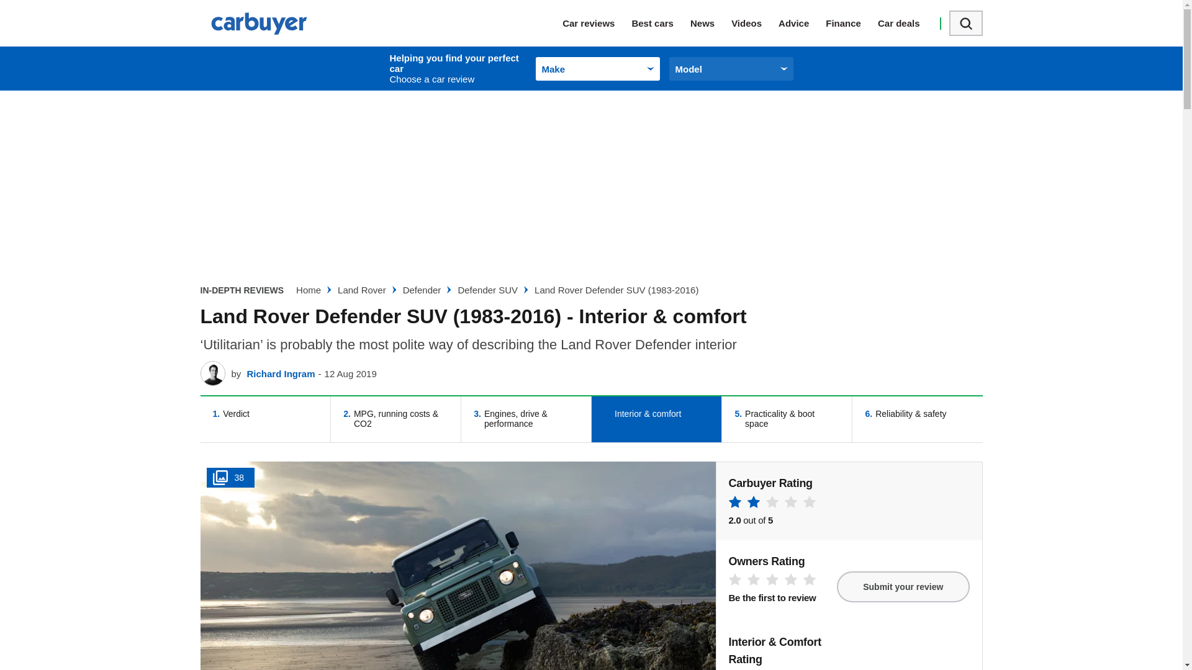  I want to click on Best cars, so click(661, 23).